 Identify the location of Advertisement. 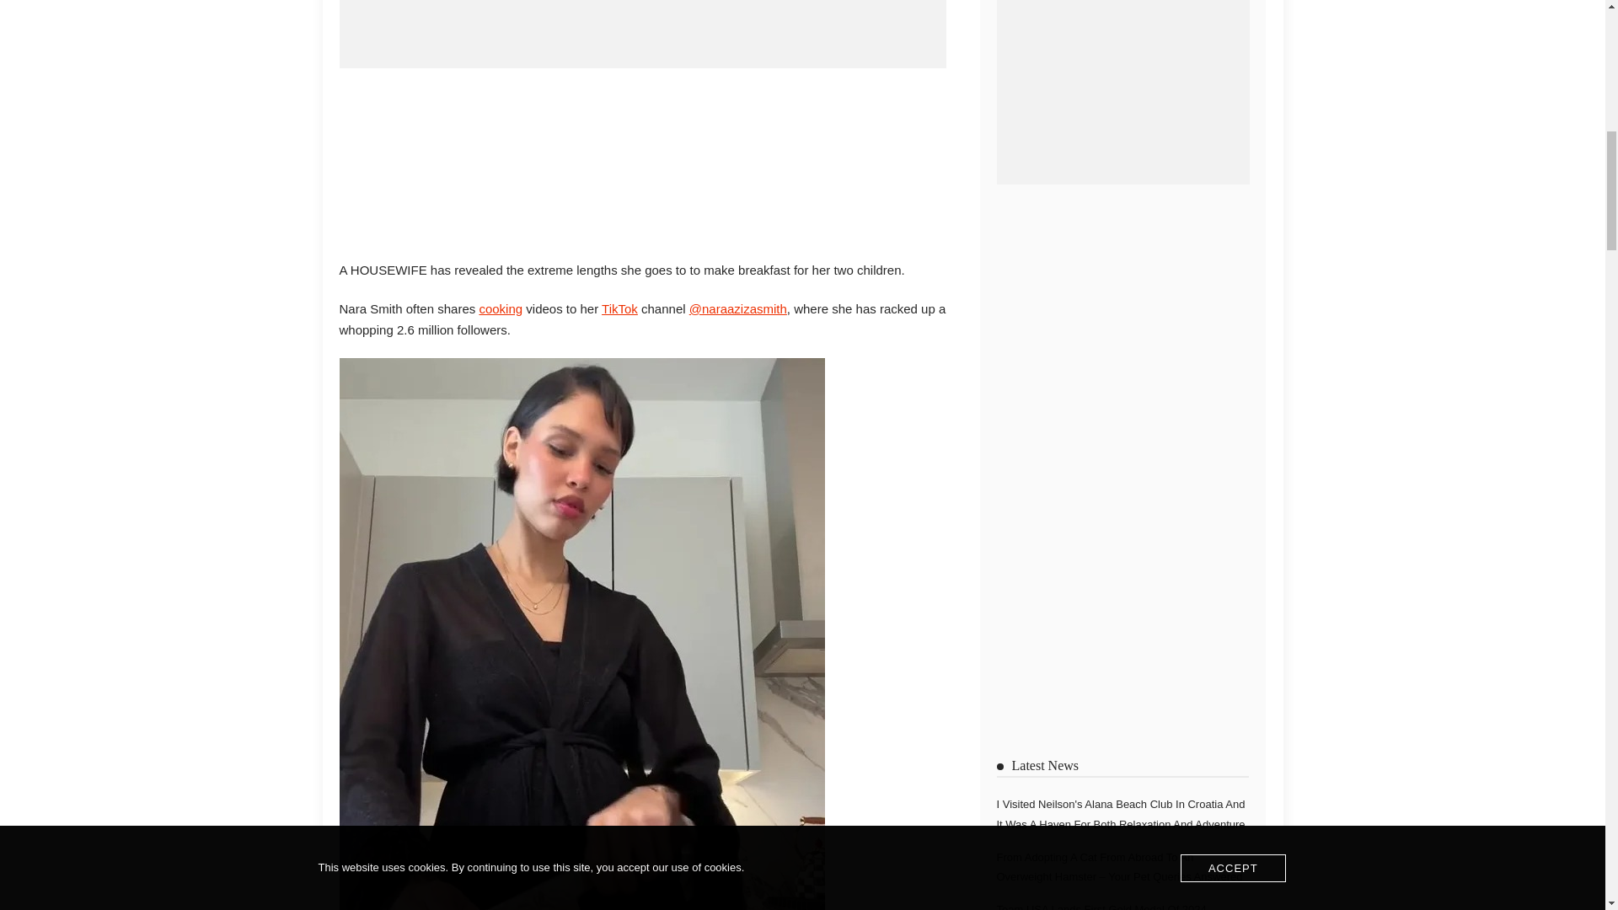
(641, 160).